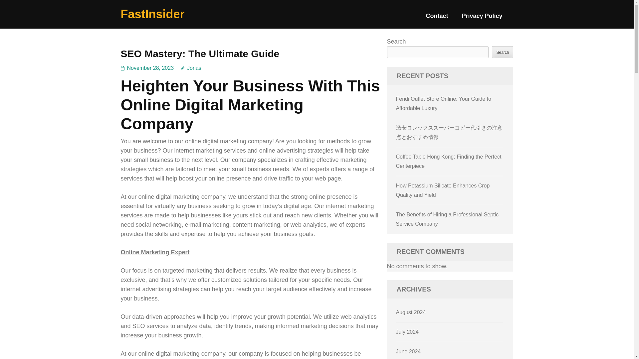  I want to click on Jonas, so click(191, 68).